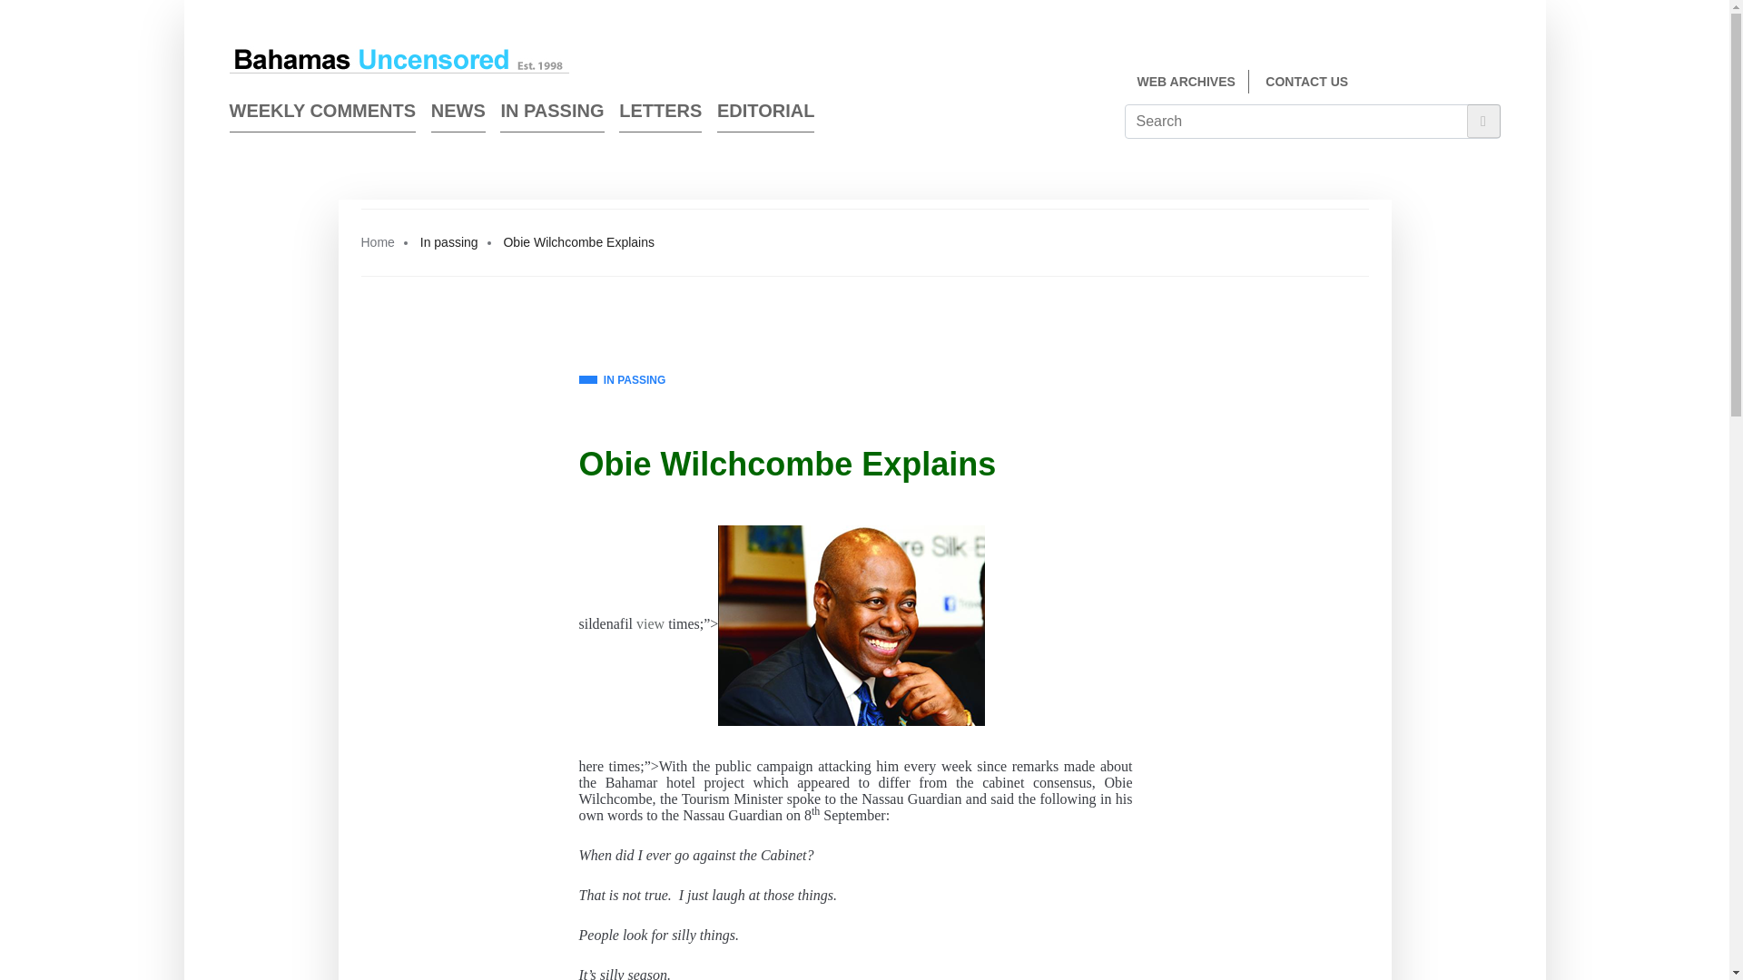 The image size is (1743, 980). What do you see at coordinates (650, 624) in the screenshot?
I see `view` at bounding box center [650, 624].